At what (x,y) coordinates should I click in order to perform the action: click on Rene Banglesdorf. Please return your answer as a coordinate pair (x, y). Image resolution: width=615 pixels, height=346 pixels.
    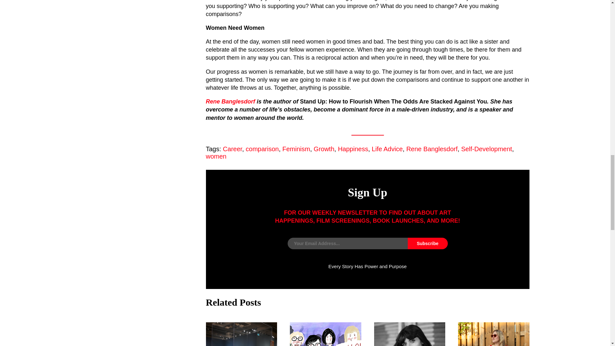
    Looking at the image, I should click on (230, 101).